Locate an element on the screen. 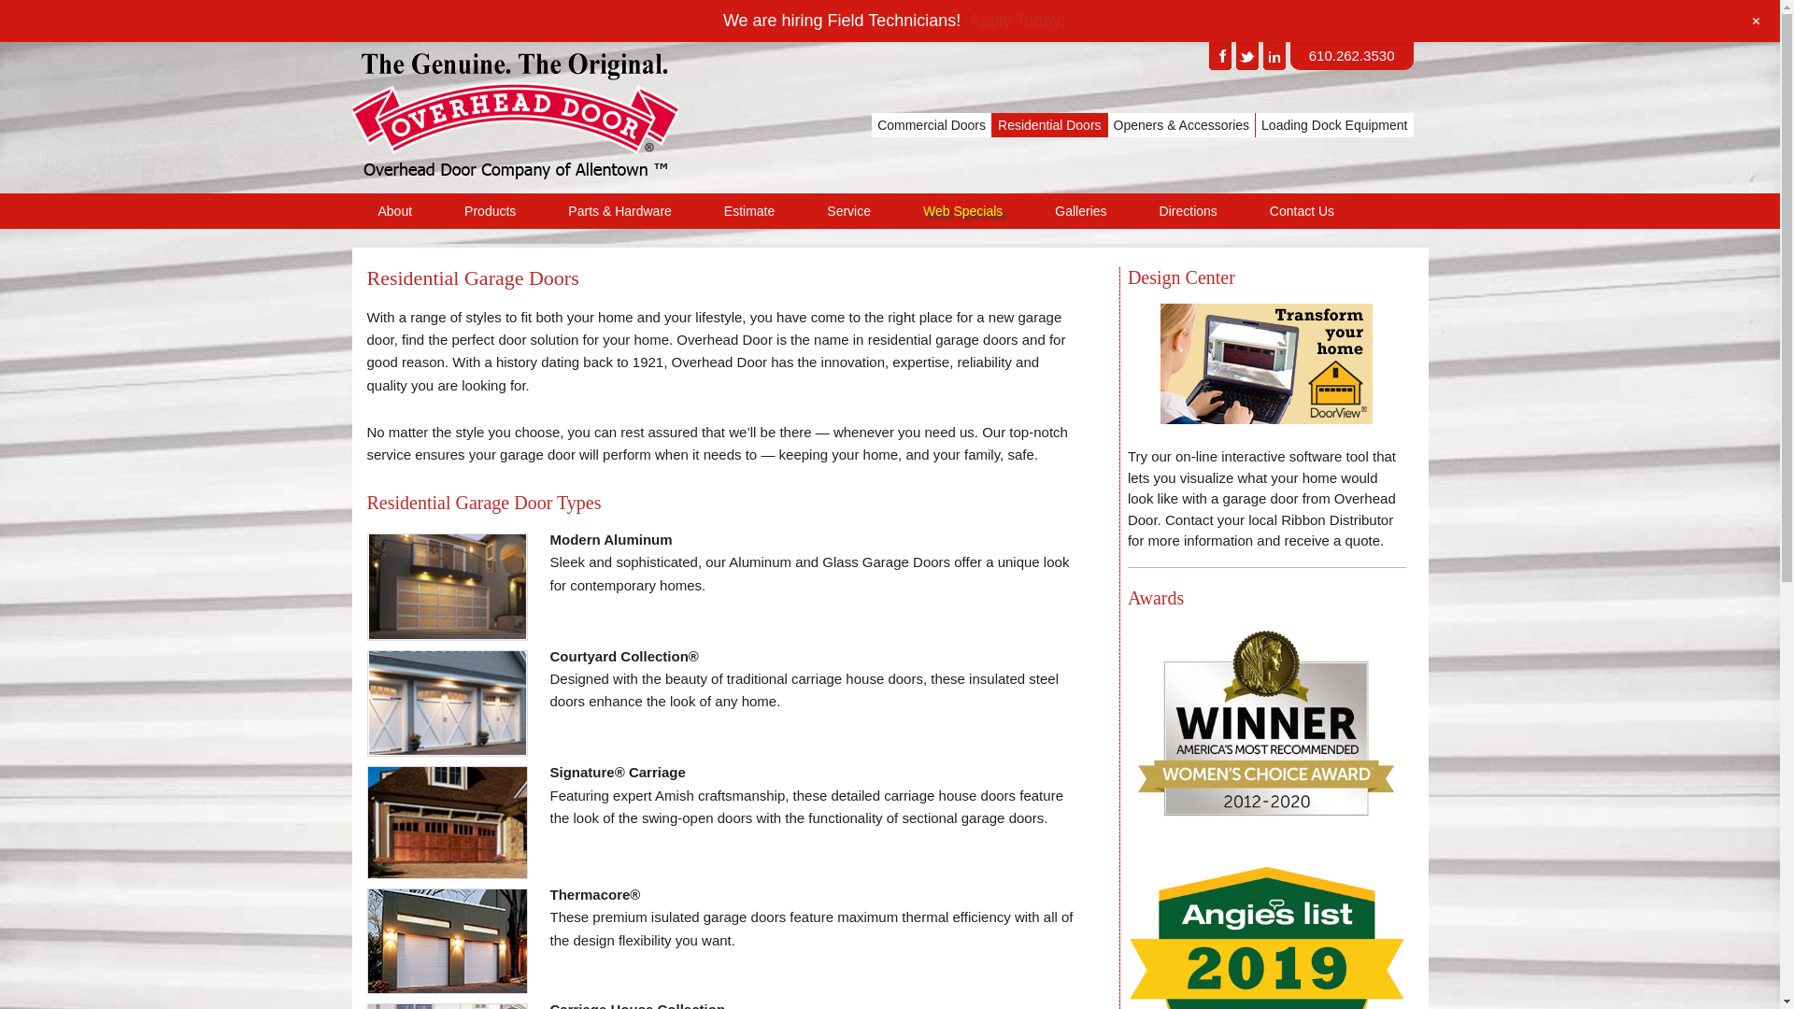 This screenshot has width=1794, height=1009. About is located at coordinates (394, 211).